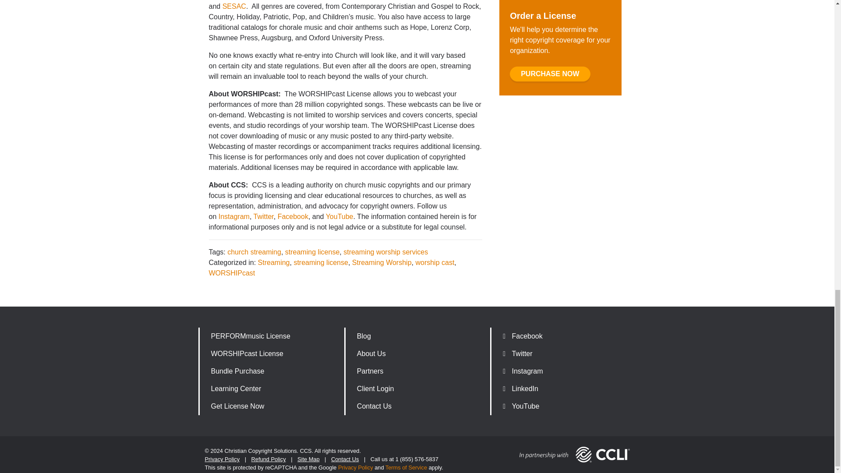  Describe the element at coordinates (385, 252) in the screenshot. I see `streaming worship services` at that location.